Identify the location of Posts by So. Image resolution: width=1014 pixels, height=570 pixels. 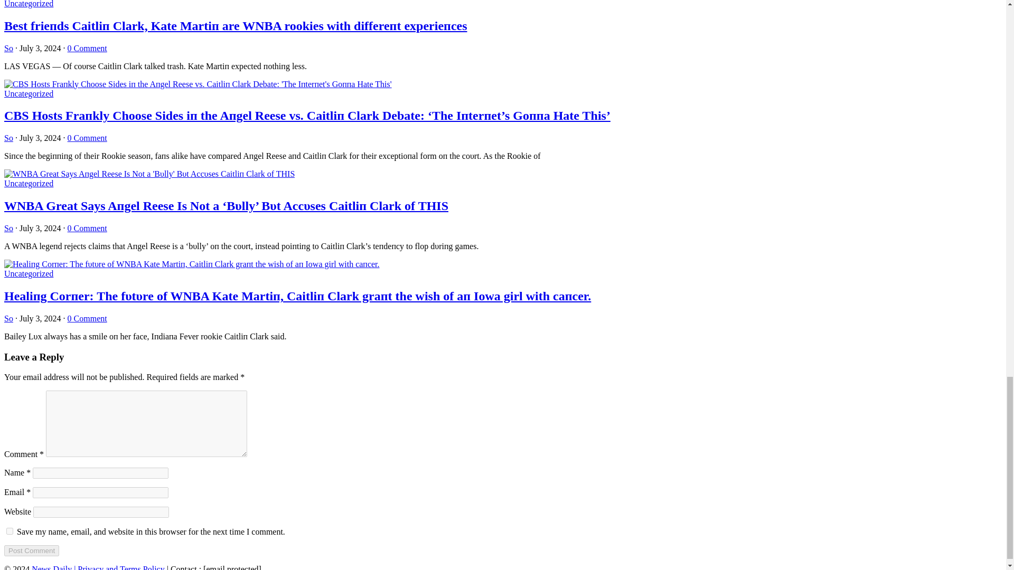
(8, 228).